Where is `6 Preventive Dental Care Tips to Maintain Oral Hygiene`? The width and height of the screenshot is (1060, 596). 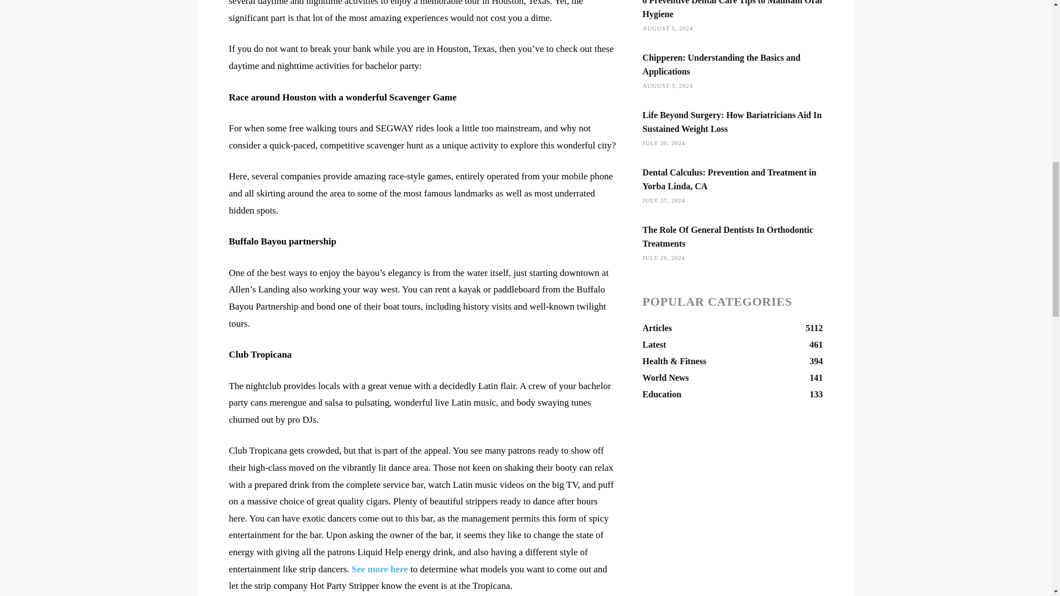 6 Preventive Dental Care Tips to Maintain Oral Hygiene is located at coordinates (733, 328).